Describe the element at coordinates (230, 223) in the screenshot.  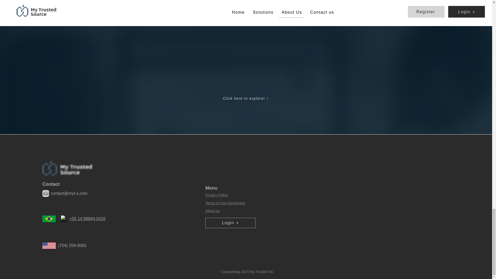
I see `Login` at that location.